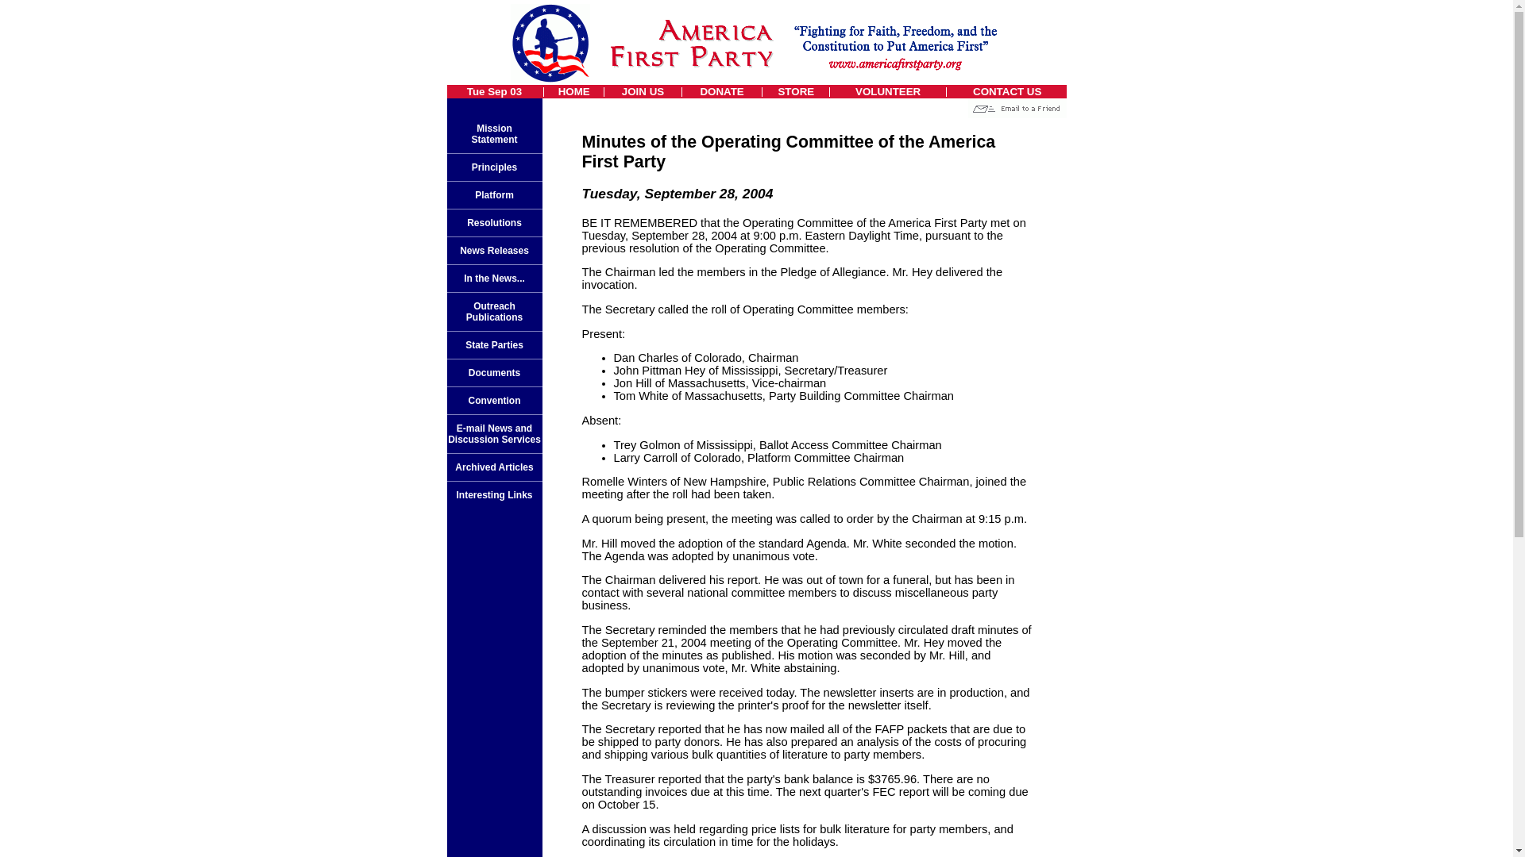 This screenshot has width=1525, height=857. Describe the element at coordinates (494, 278) in the screenshot. I see `In the News...` at that location.